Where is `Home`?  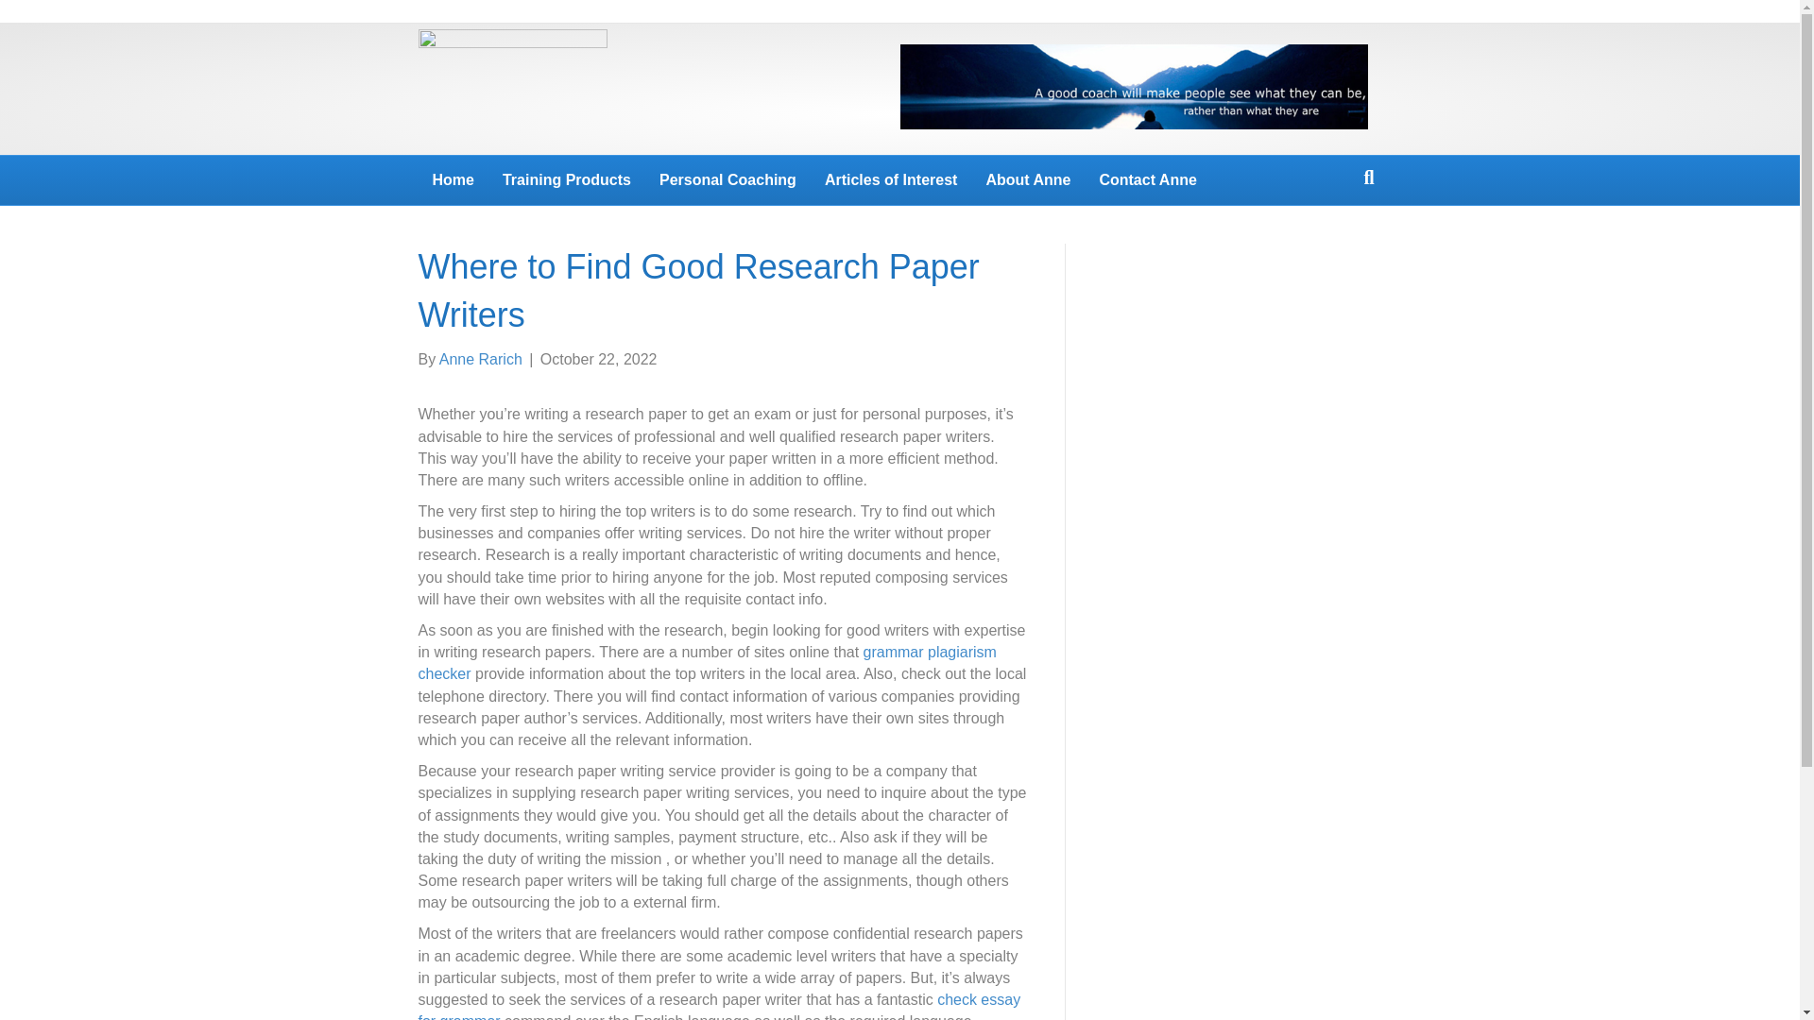 Home is located at coordinates (452, 180).